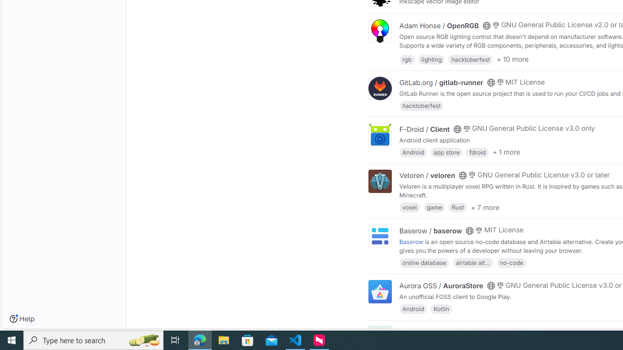  I want to click on fdroid, so click(477, 152).